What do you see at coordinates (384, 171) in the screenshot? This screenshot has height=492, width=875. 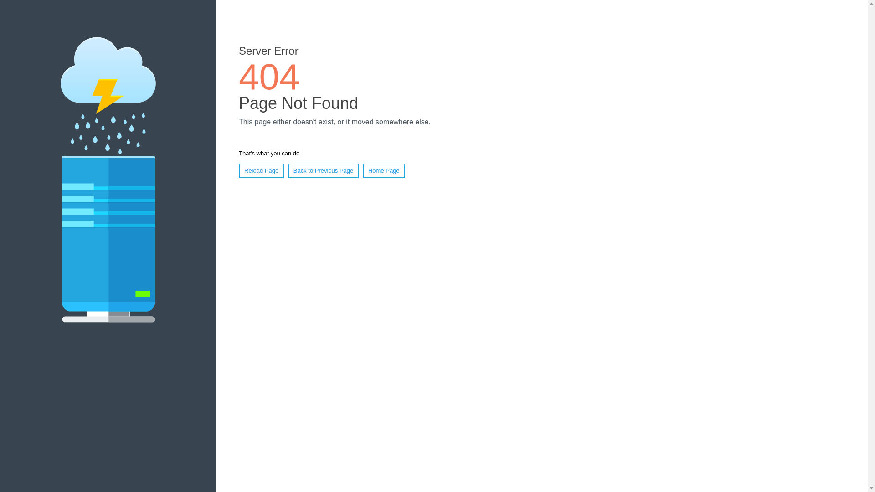 I see `Home Page` at bounding box center [384, 171].